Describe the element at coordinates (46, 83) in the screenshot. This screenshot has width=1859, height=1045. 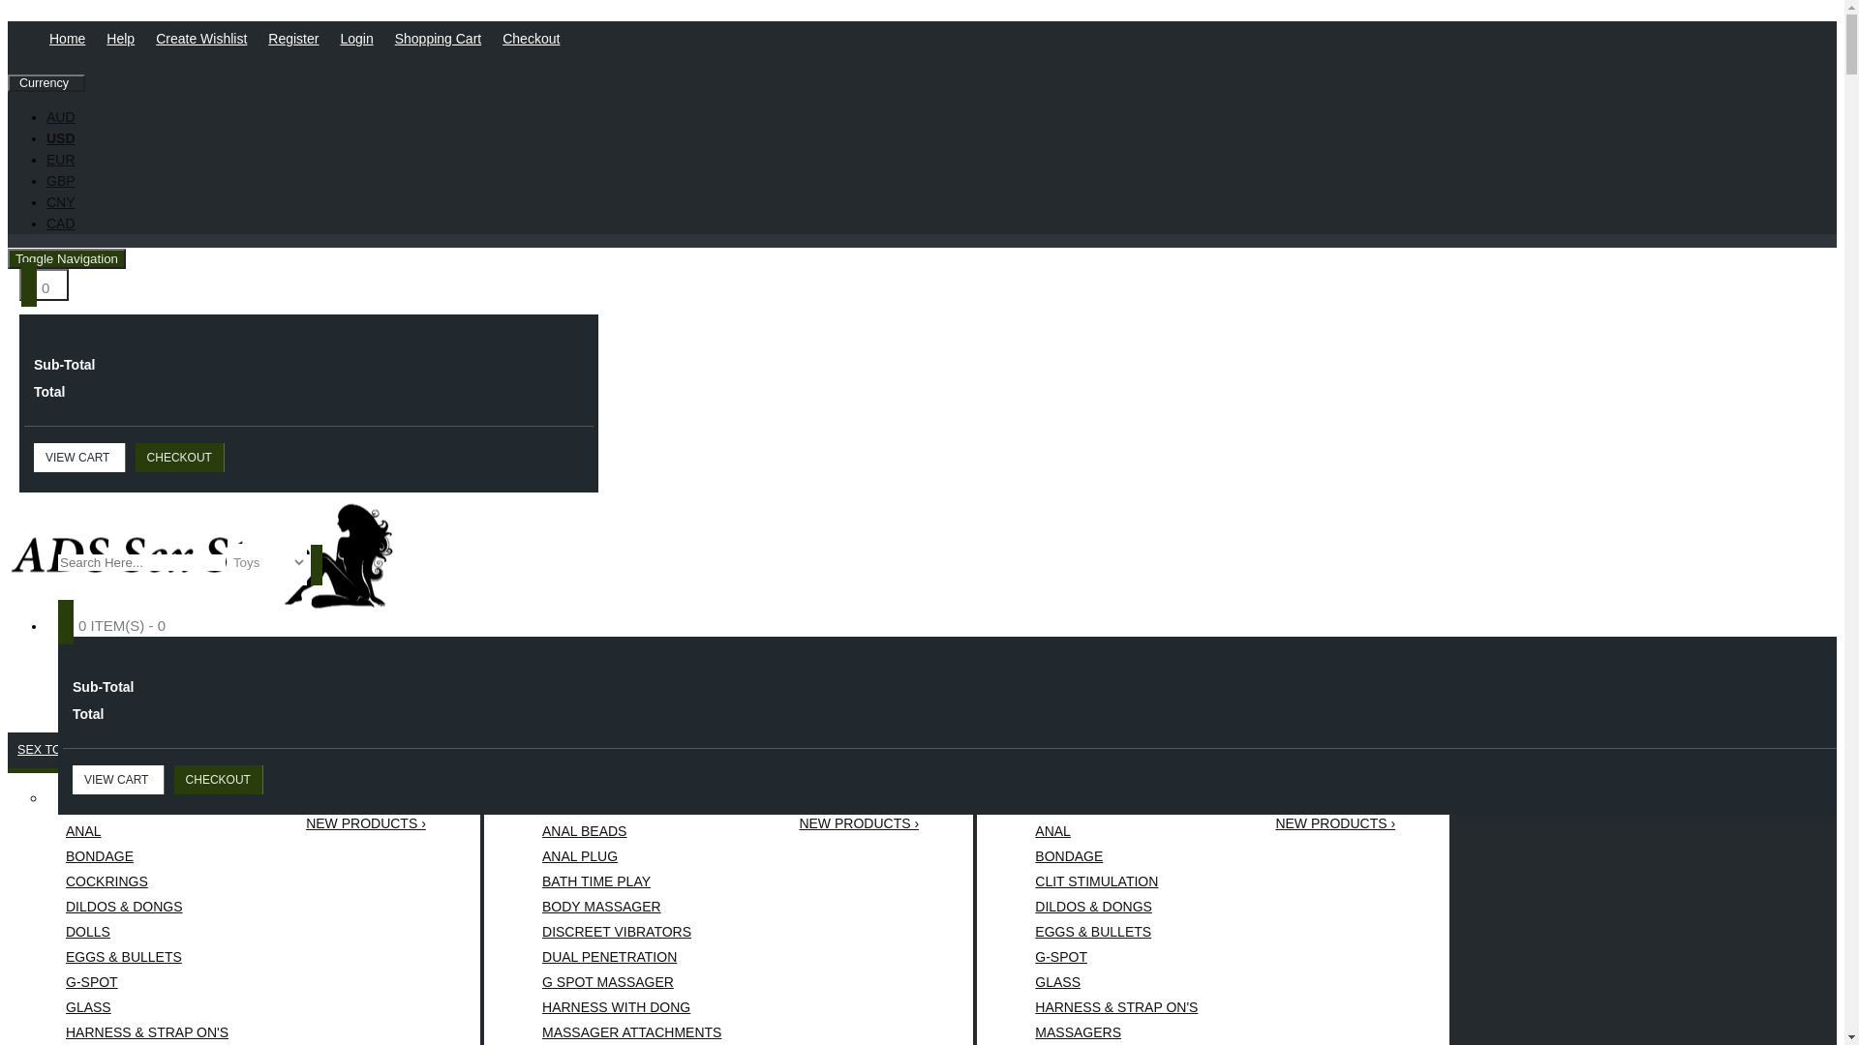
I see `Currency` at that location.